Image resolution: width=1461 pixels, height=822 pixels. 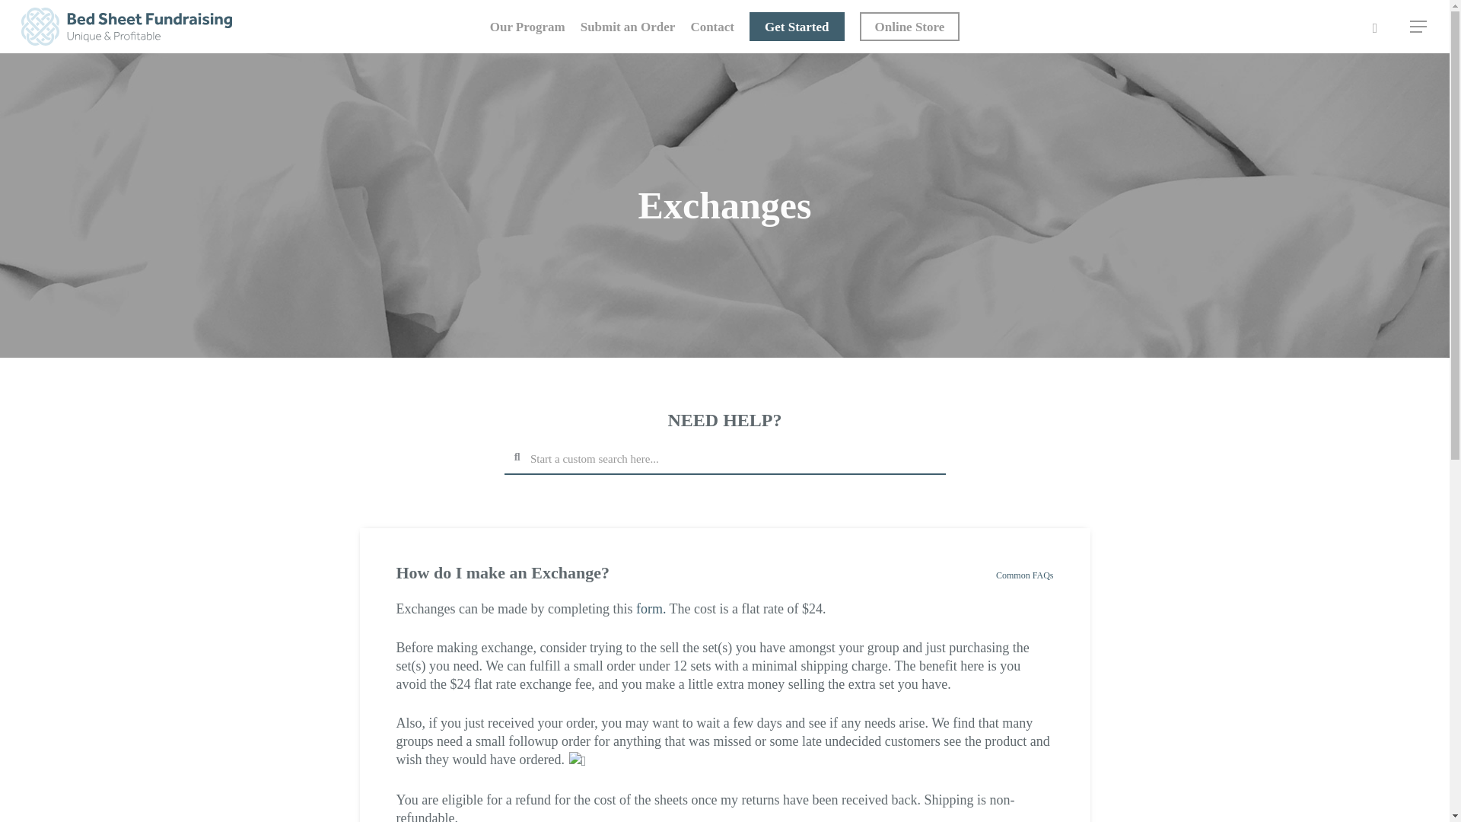 What do you see at coordinates (712, 26) in the screenshot?
I see `Contact` at bounding box center [712, 26].